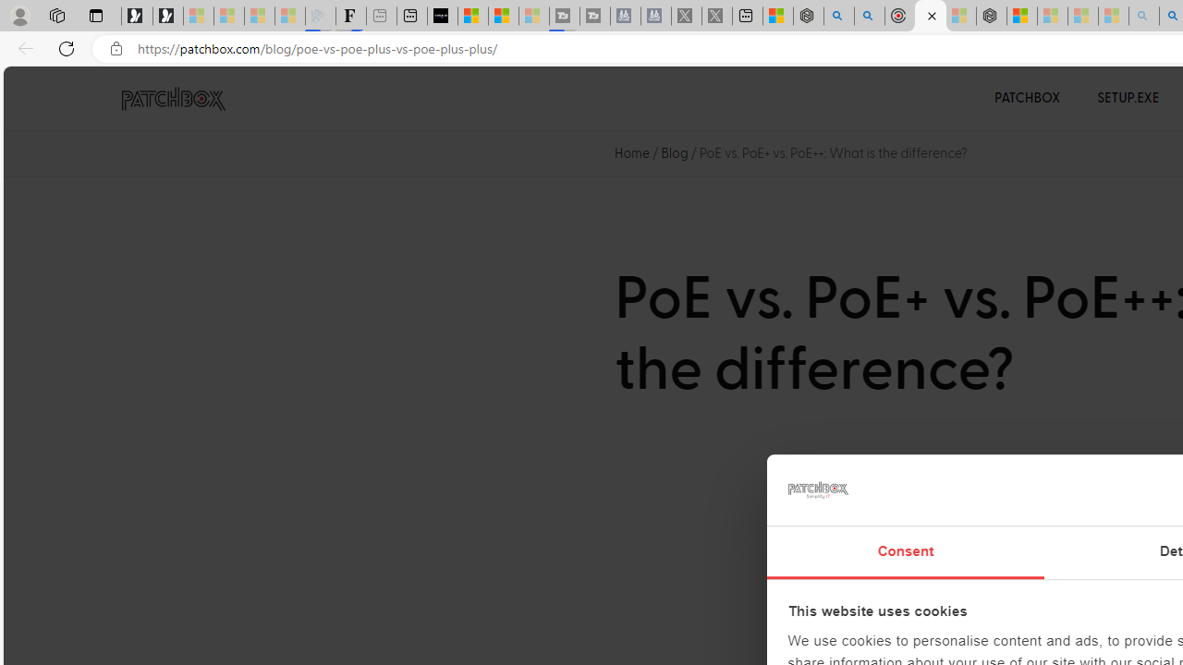 Image resolution: width=1183 pixels, height=665 pixels. I want to click on PATCHBOX, so click(1028, 98).